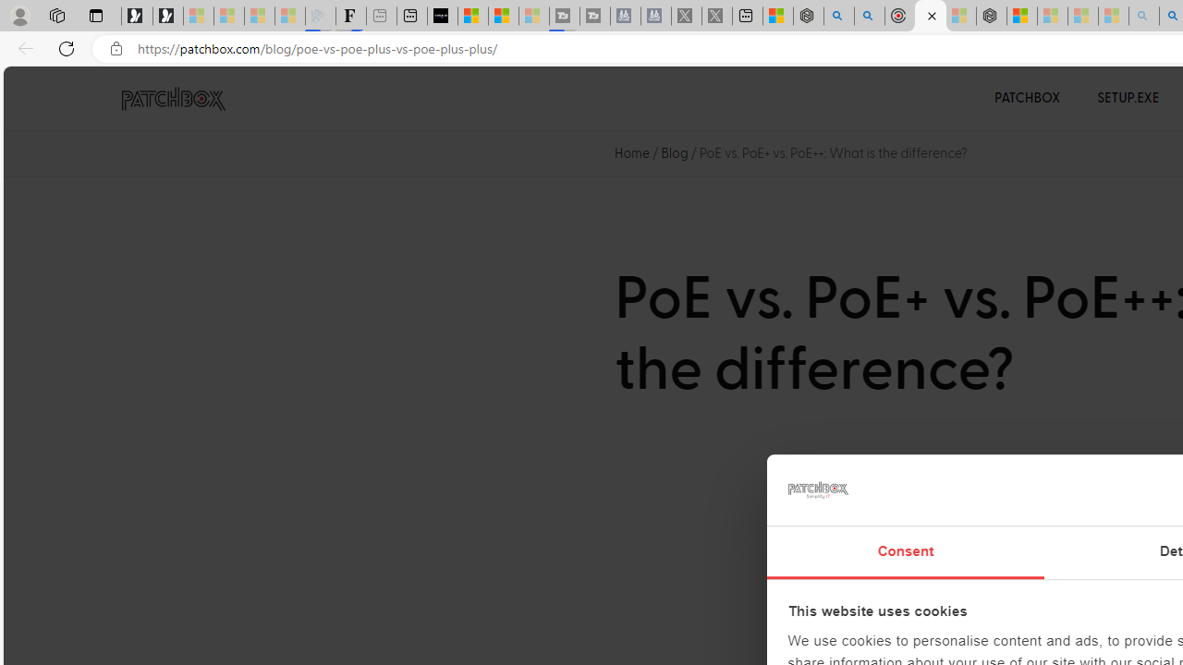 Image resolution: width=1183 pixels, height=665 pixels. I want to click on PATCHBOX, so click(1028, 98).